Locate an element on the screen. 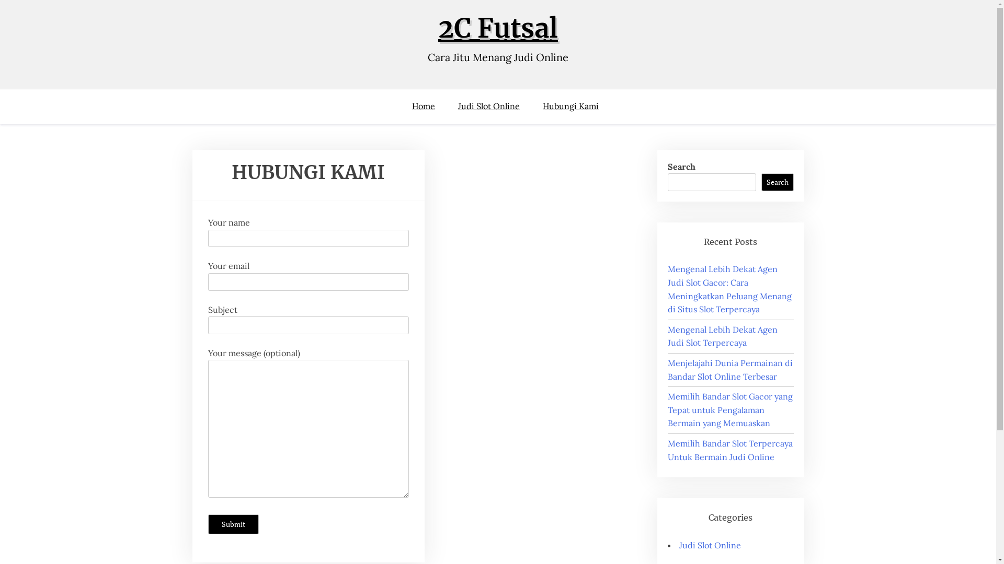 The image size is (1004, 564). Judi Slot Online is located at coordinates (710, 545).